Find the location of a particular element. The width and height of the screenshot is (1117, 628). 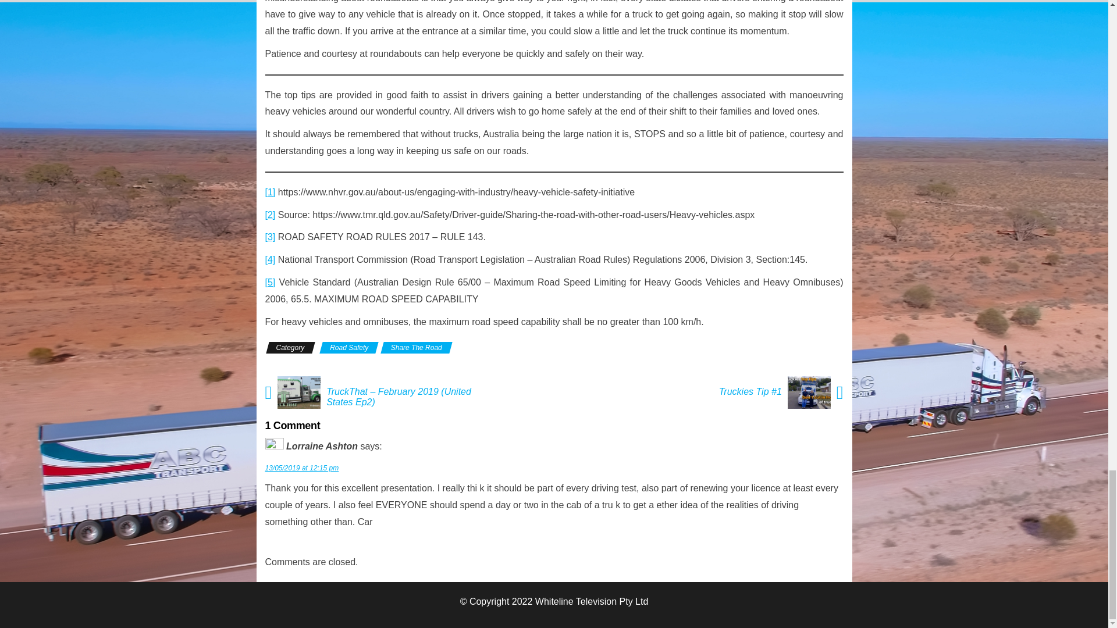

Share The Road is located at coordinates (417, 348).